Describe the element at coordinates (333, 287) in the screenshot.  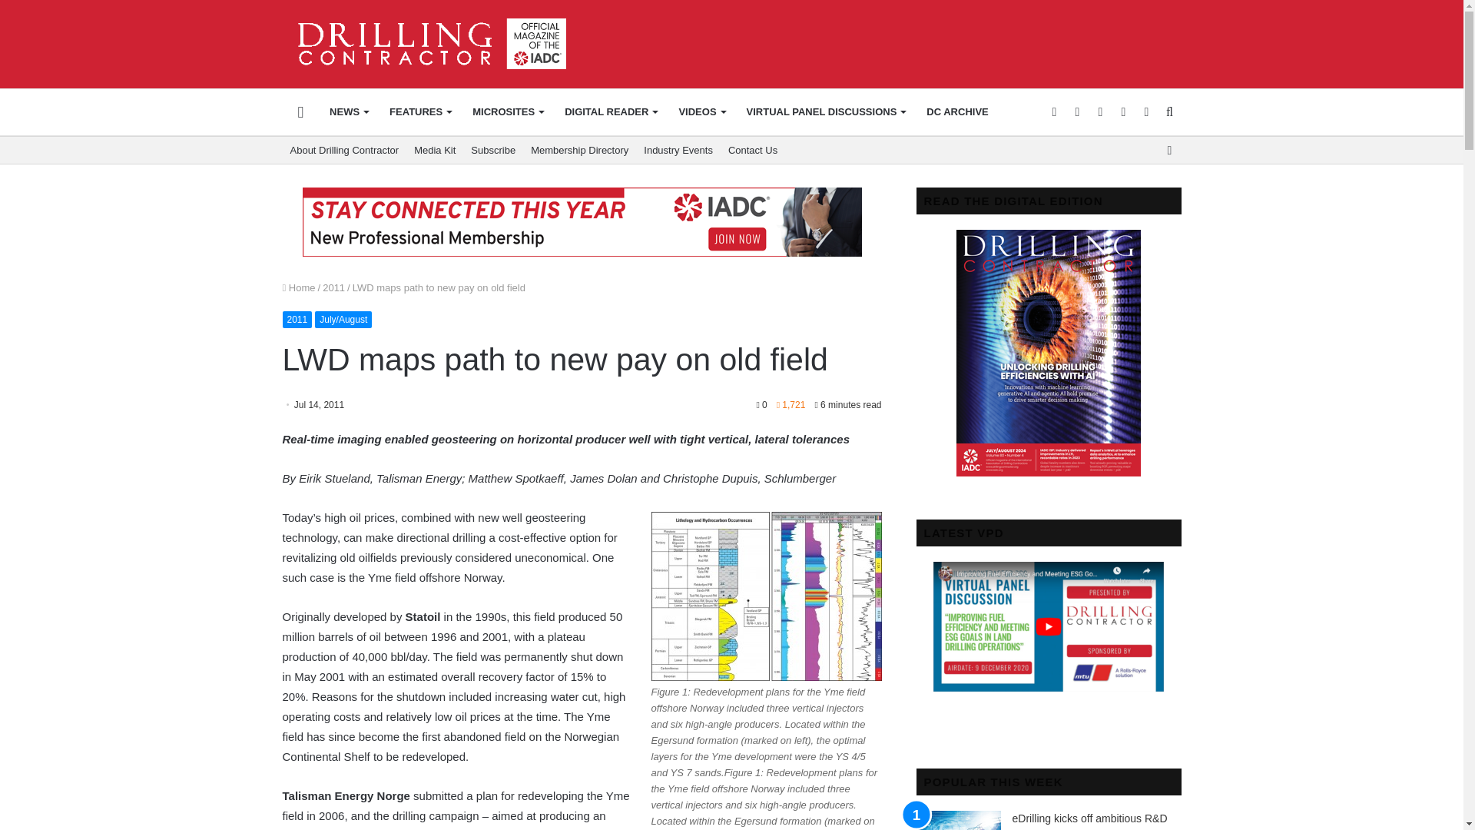
I see `2011` at that location.